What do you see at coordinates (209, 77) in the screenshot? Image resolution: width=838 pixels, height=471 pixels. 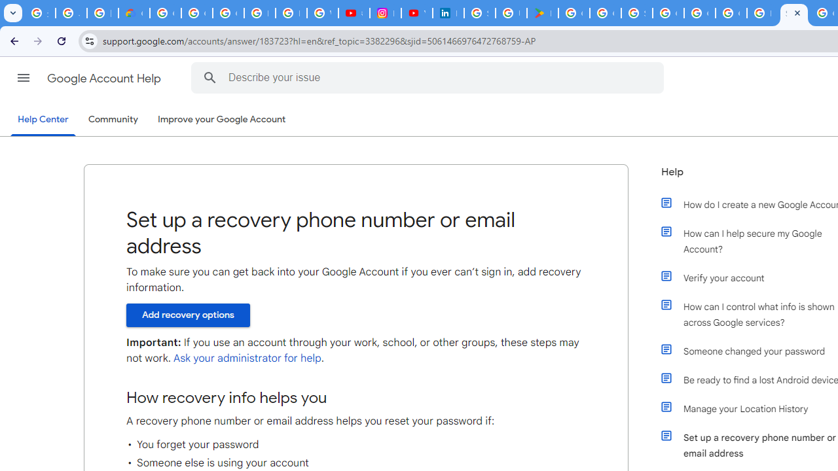 I see `Search Help Center` at bounding box center [209, 77].